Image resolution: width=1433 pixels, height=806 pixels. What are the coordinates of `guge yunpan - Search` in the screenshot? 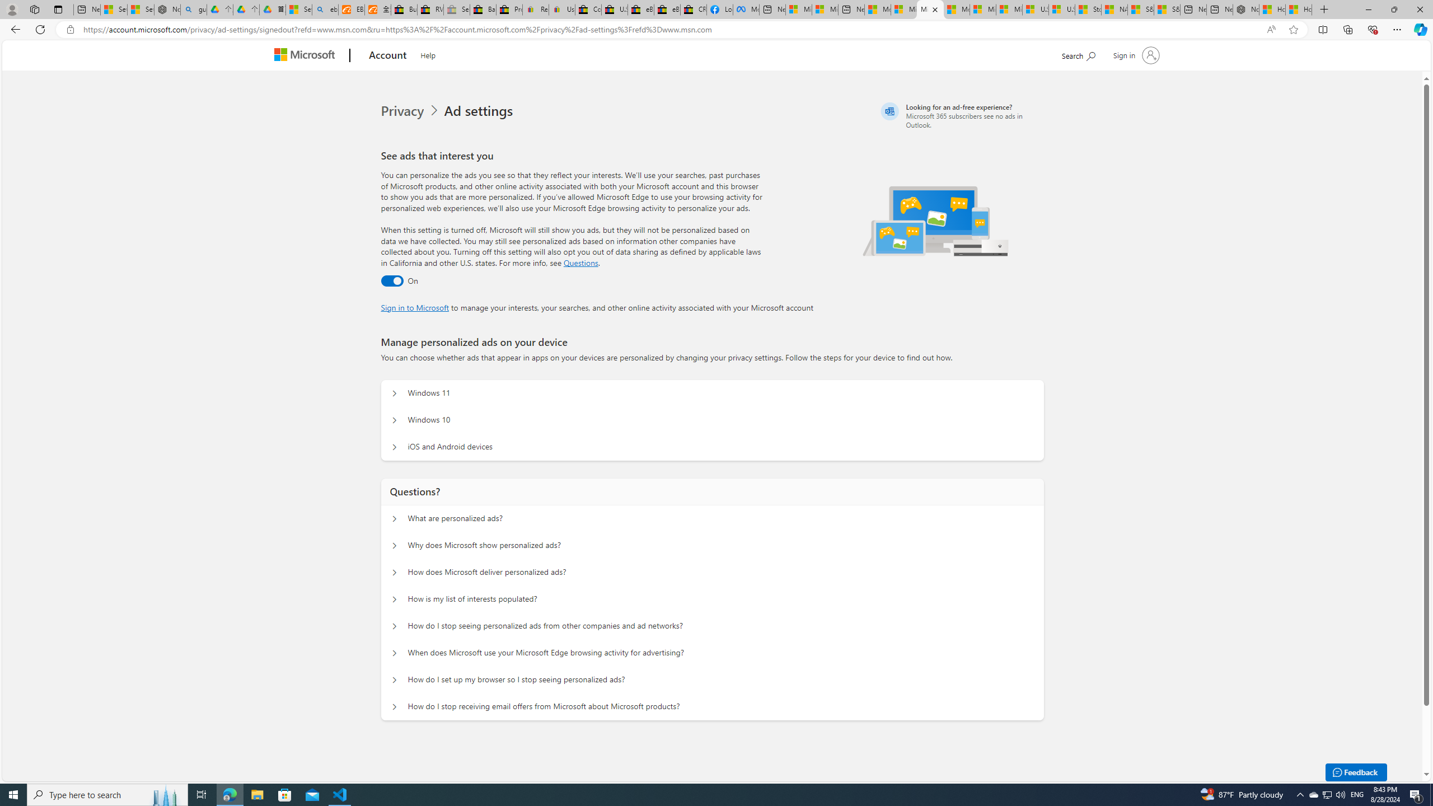 It's located at (194, 10).